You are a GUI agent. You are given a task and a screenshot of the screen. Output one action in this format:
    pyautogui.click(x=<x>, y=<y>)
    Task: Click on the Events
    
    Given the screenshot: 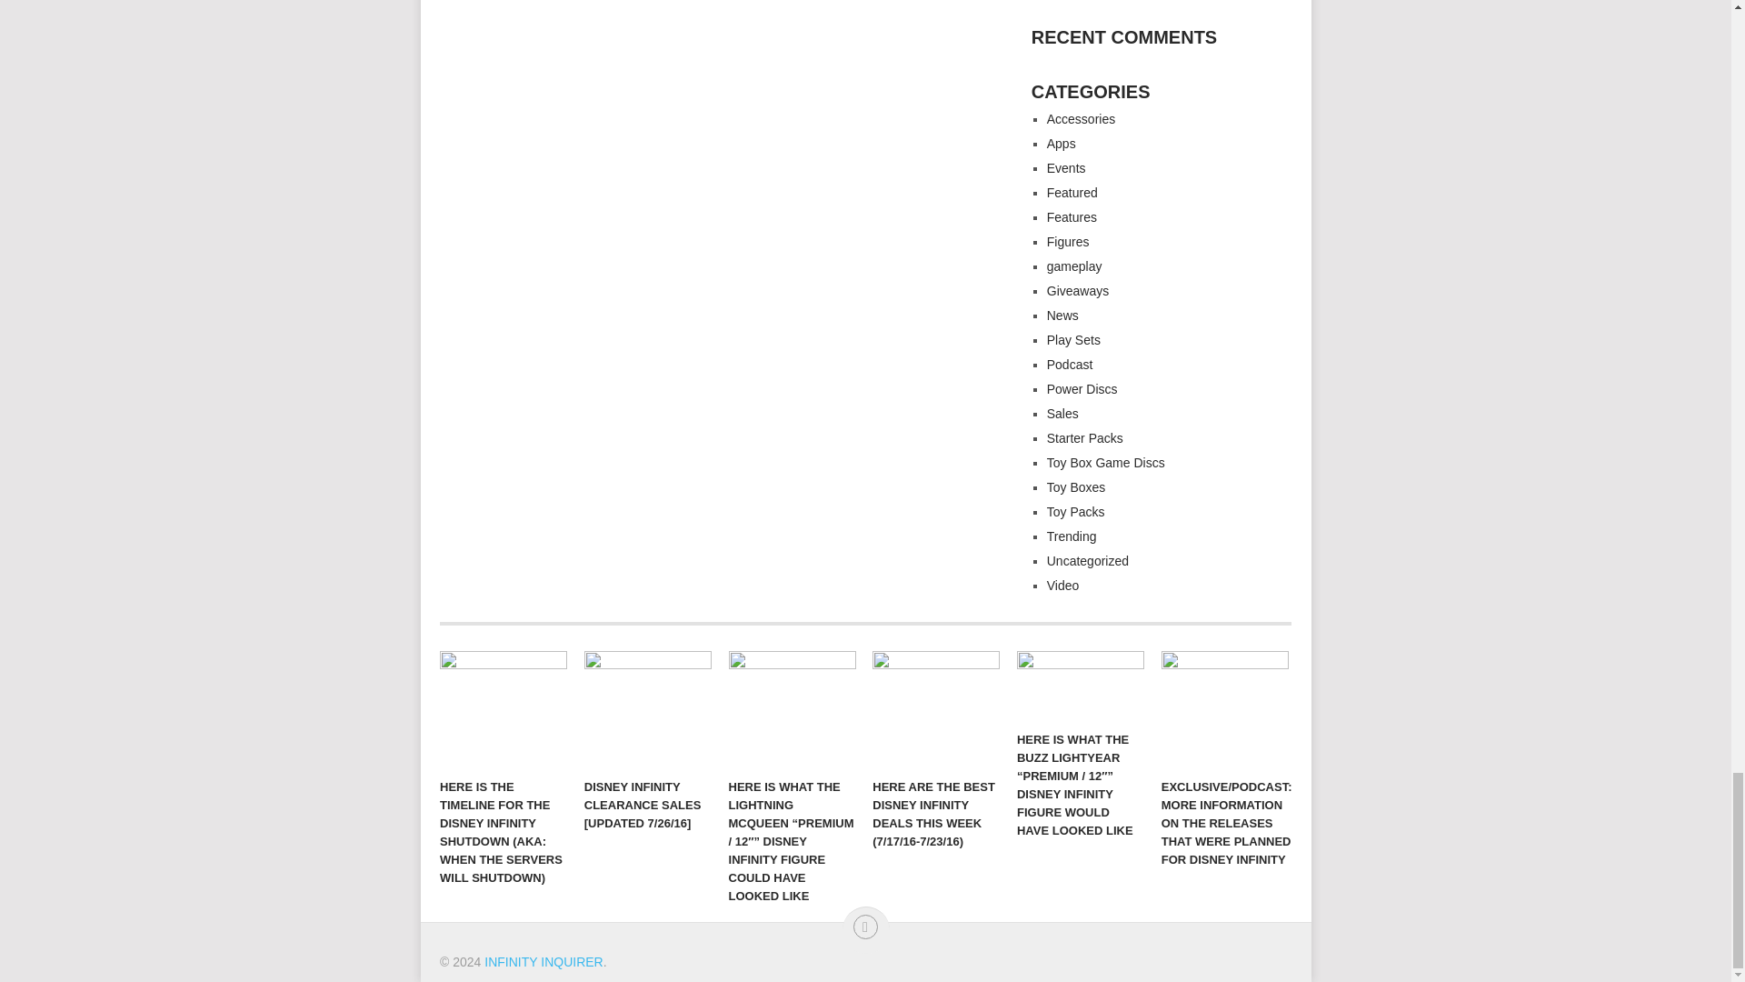 What is the action you would take?
    pyautogui.click(x=1066, y=168)
    